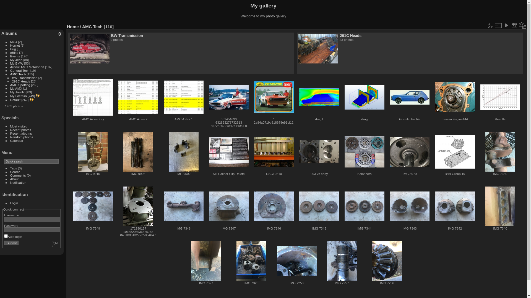 The width and height of the screenshot is (531, 298). I want to click on Javelin Engine144 (29 visits), so click(455, 97).